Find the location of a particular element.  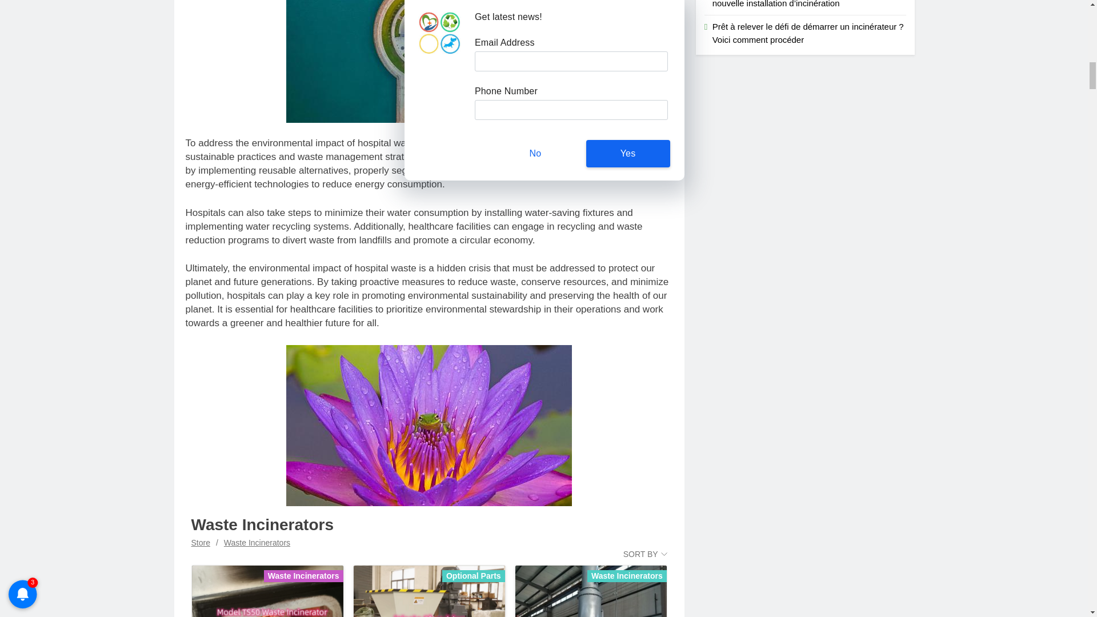

Waste Incinerators is located at coordinates (267, 591).